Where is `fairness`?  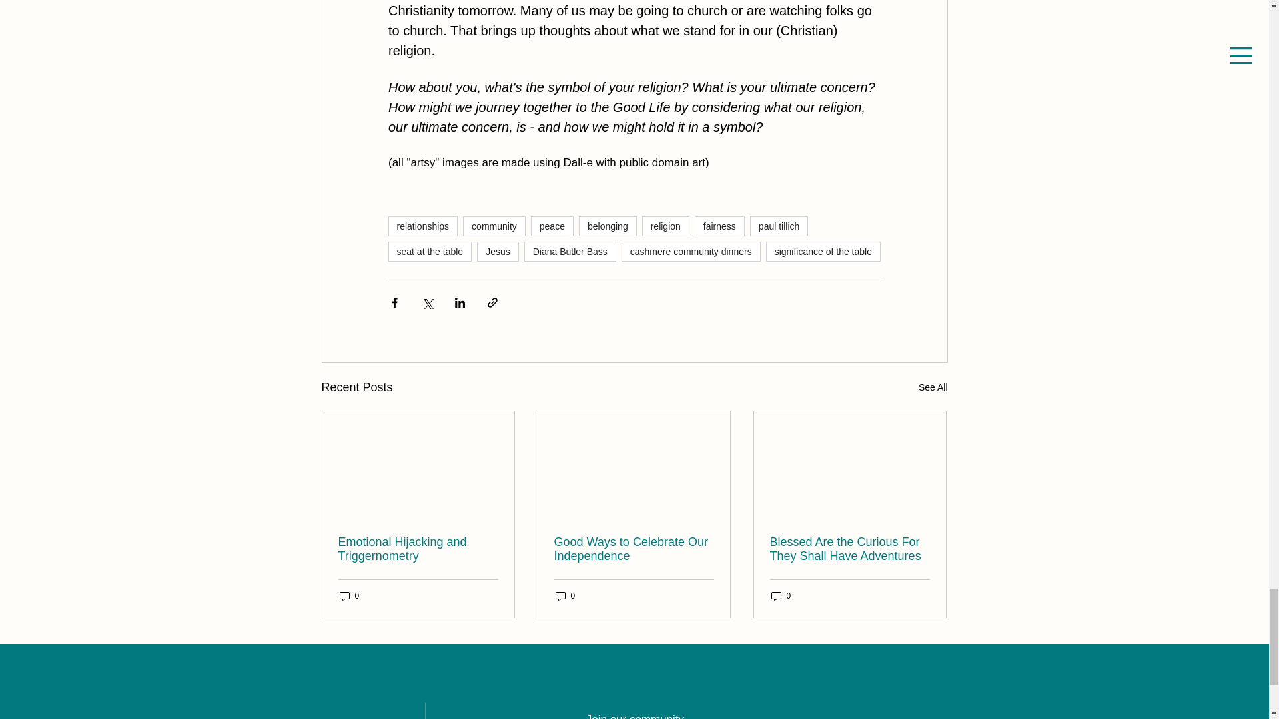
fairness is located at coordinates (719, 226).